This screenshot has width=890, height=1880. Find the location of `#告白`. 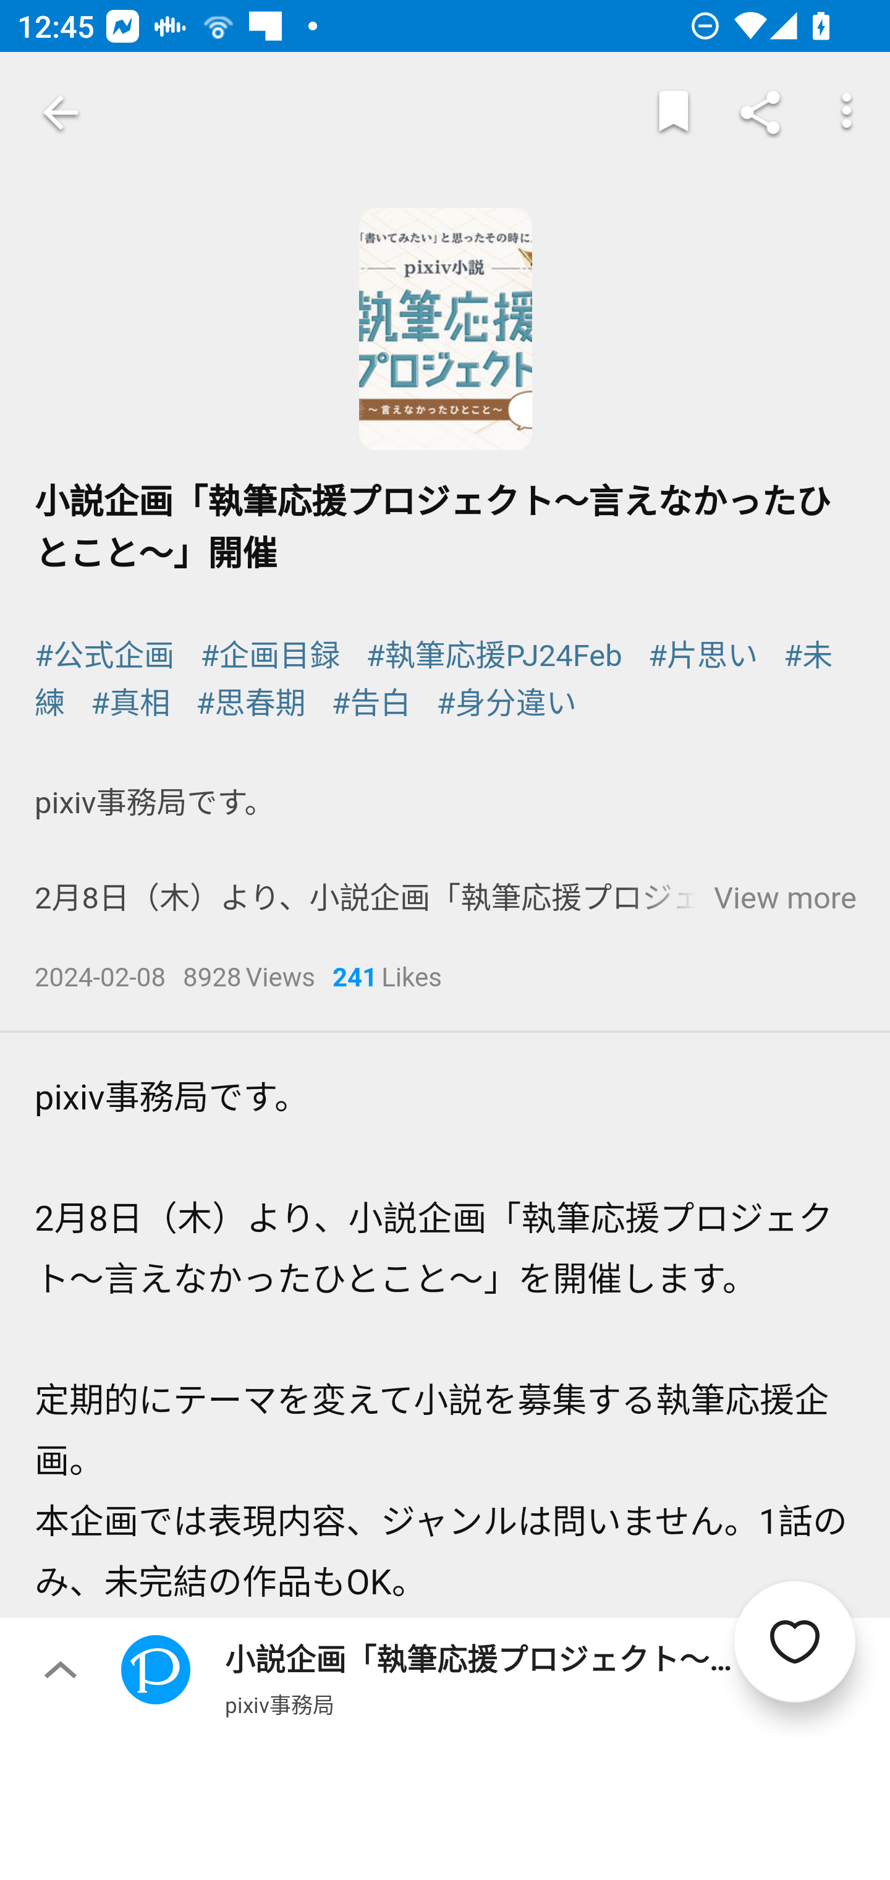

#告白 is located at coordinates (372, 704).